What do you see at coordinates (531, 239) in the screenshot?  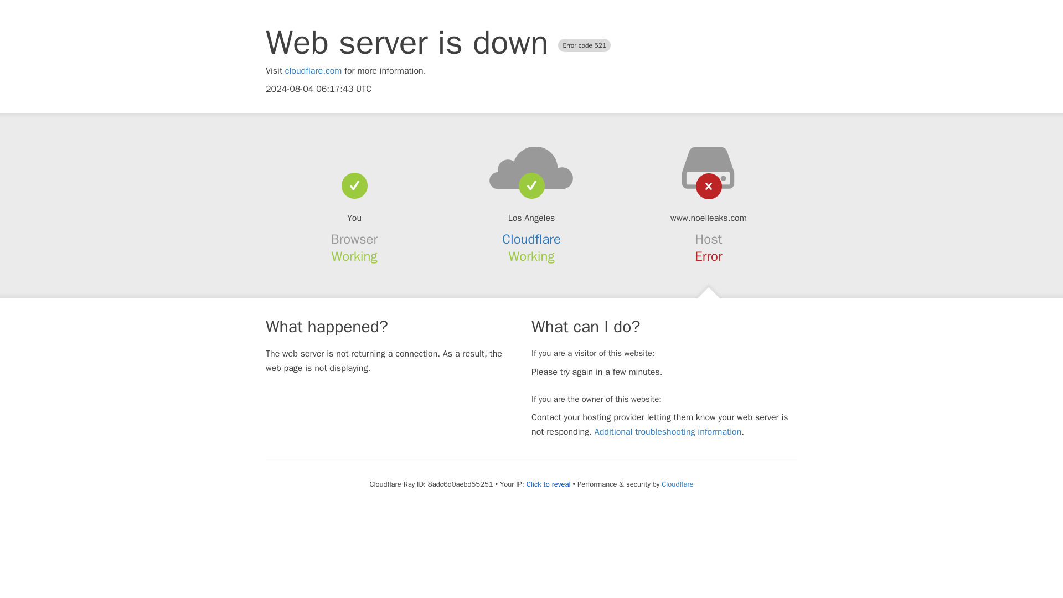 I see `Cloudflare` at bounding box center [531, 239].